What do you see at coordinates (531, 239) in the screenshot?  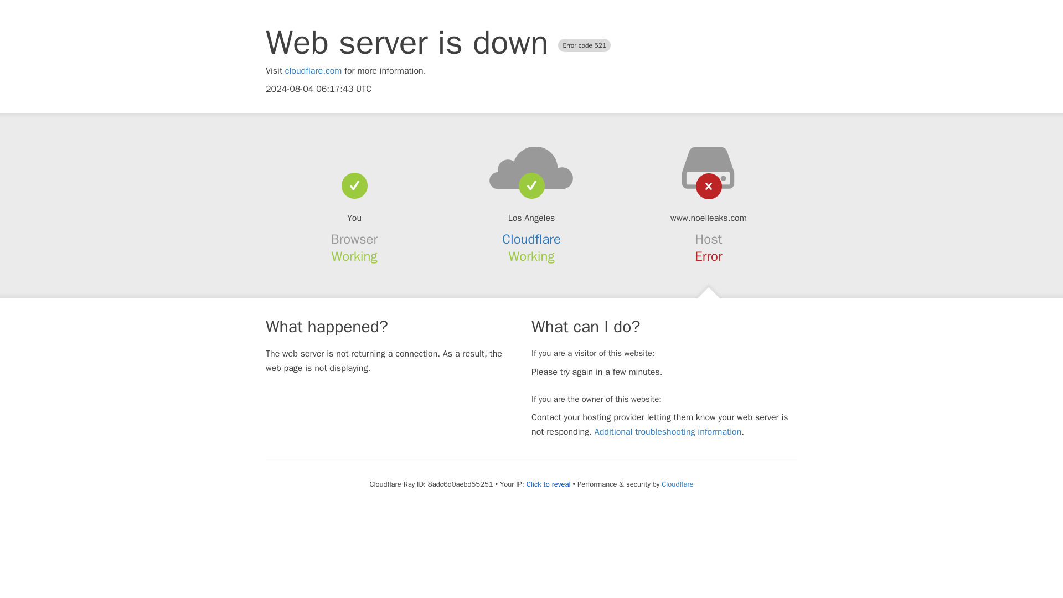 I see `Cloudflare` at bounding box center [531, 239].